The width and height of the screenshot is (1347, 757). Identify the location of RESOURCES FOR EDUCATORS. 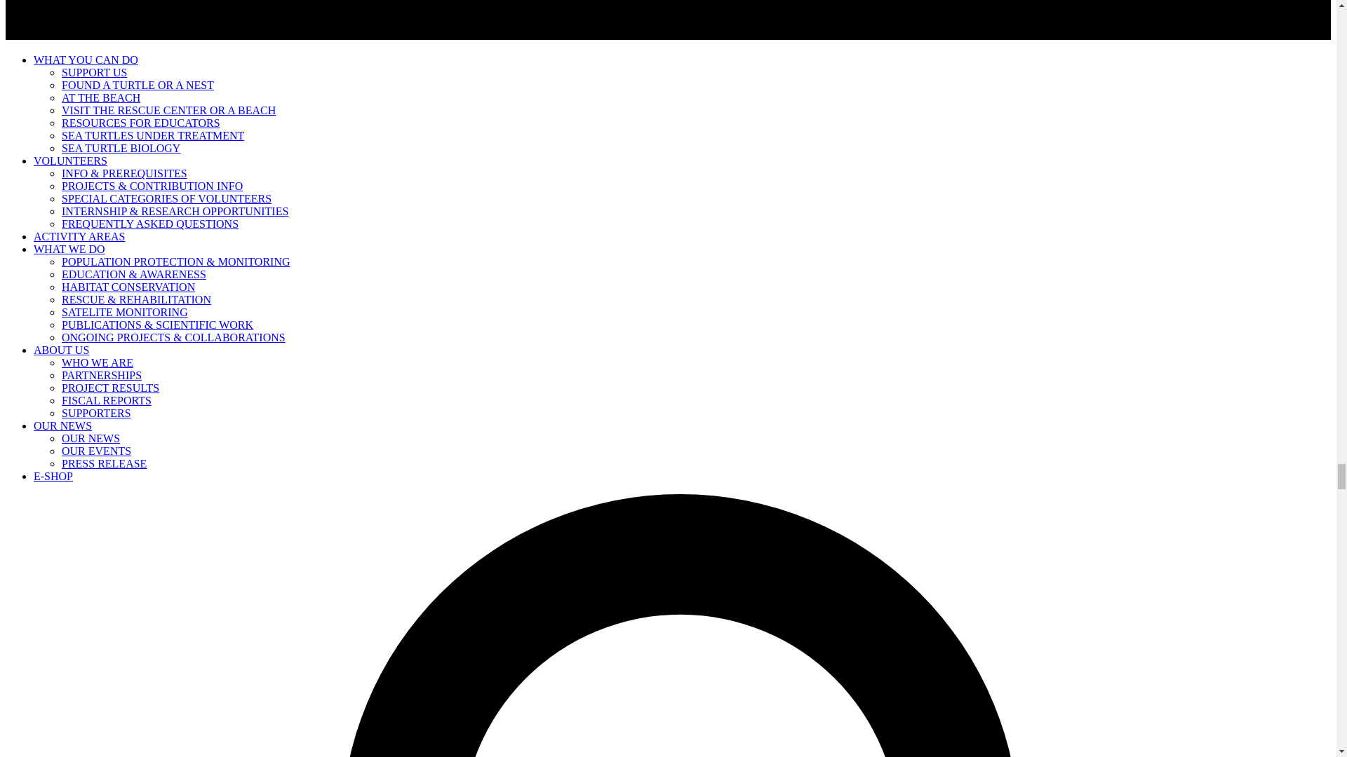
(141, 123).